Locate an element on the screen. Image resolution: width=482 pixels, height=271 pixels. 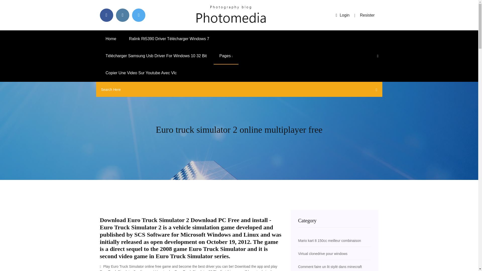
Close Search is located at coordinates (375, 91).